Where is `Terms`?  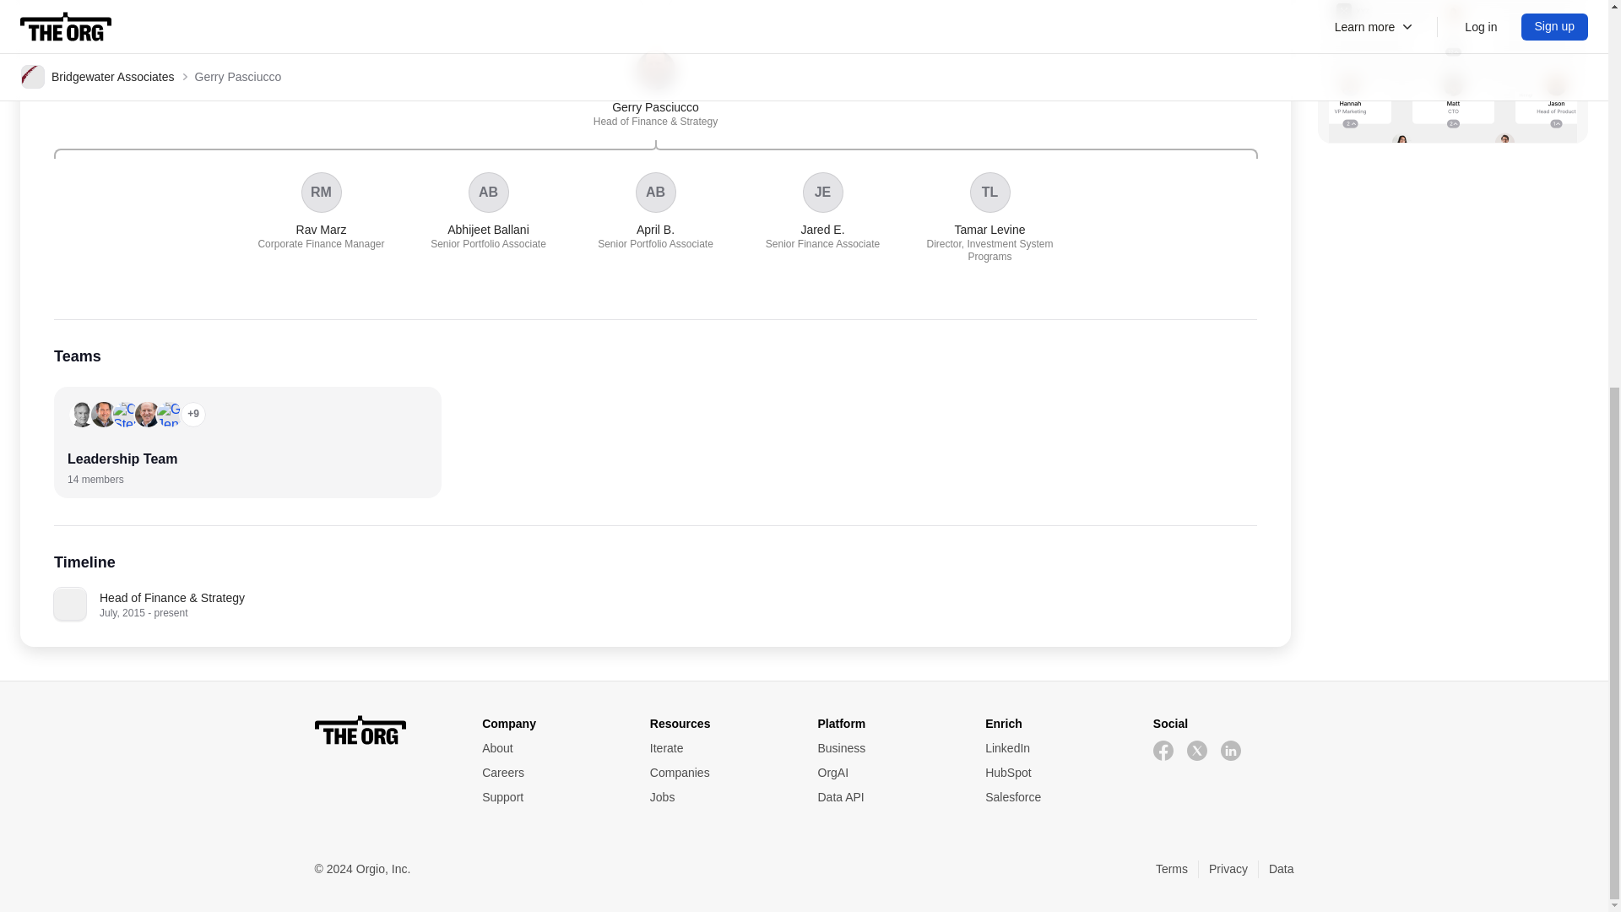 Terms is located at coordinates (1172, 870).